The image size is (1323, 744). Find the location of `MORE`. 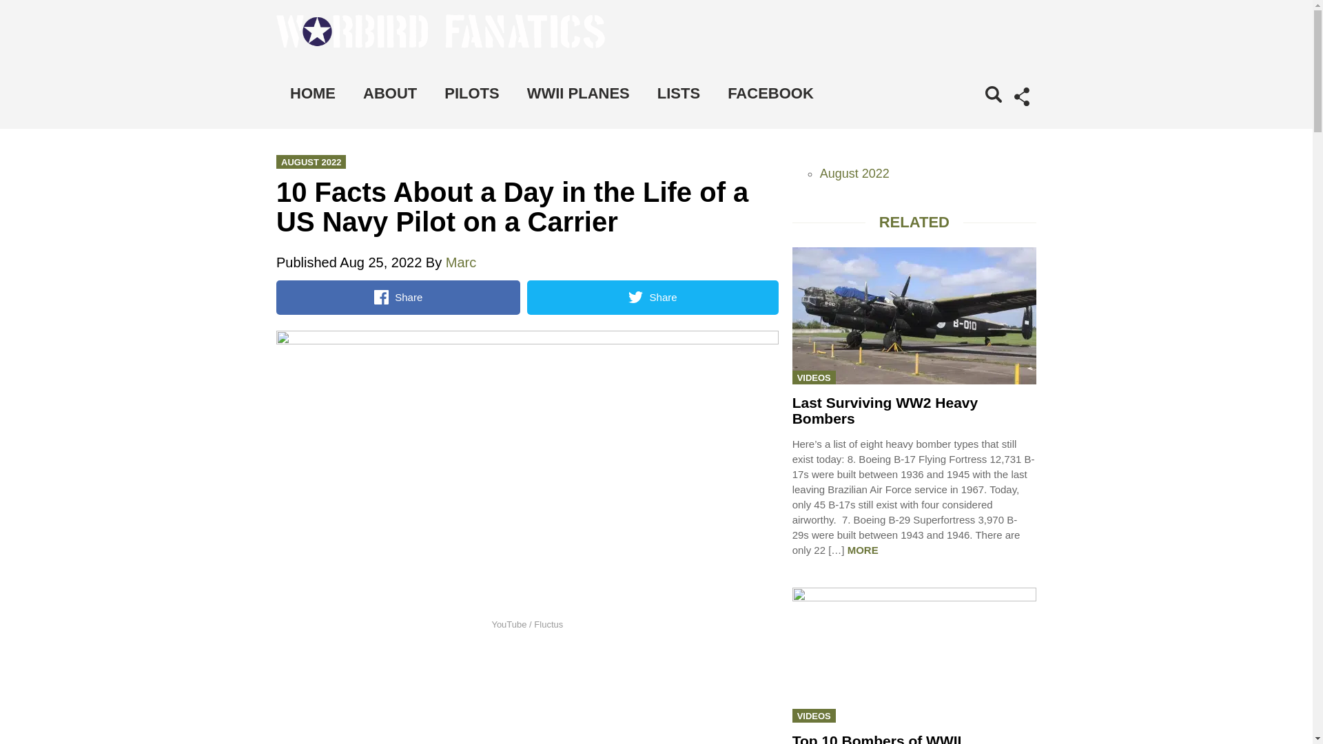

MORE is located at coordinates (863, 550).